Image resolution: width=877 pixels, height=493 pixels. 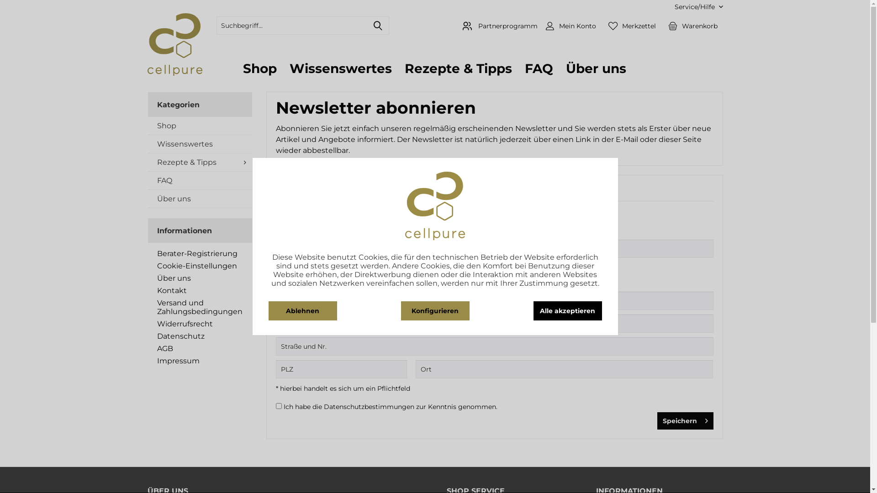 I want to click on Cookie-Einstellungen, so click(x=200, y=266).